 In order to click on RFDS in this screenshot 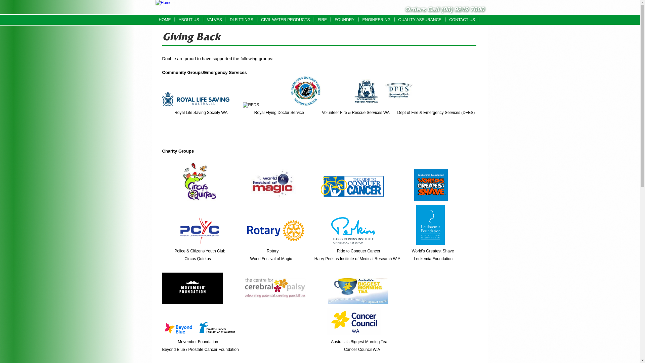, I will do `click(251, 105)`.